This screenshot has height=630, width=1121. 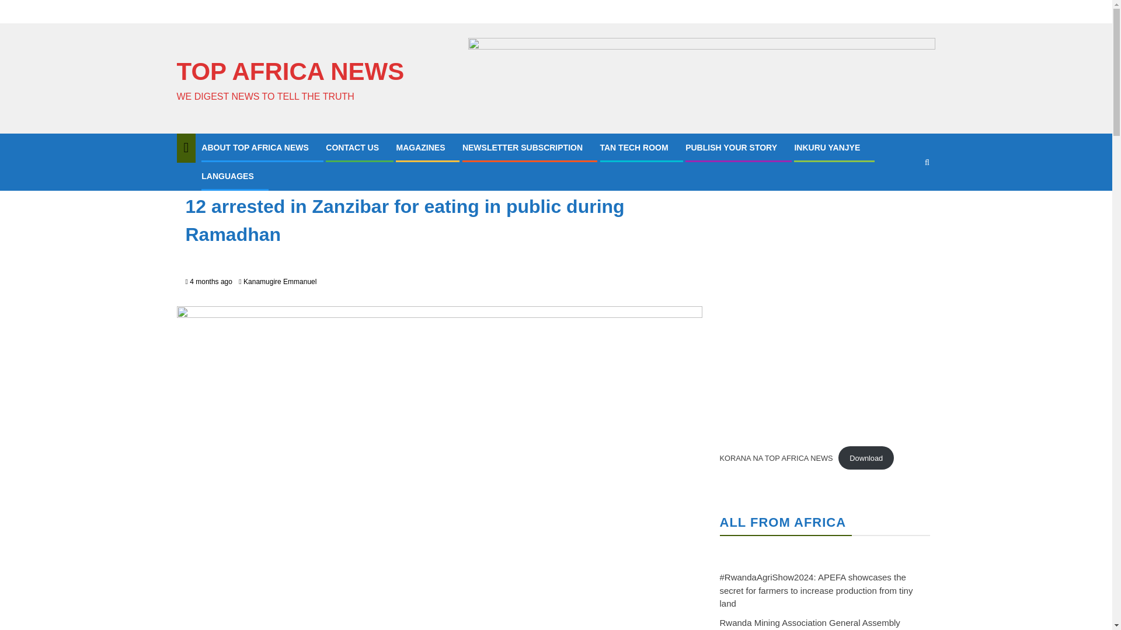 What do you see at coordinates (255, 148) in the screenshot?
I see `ABOUT TOP AFRICA NEWS` at bounding box center [255, 148].